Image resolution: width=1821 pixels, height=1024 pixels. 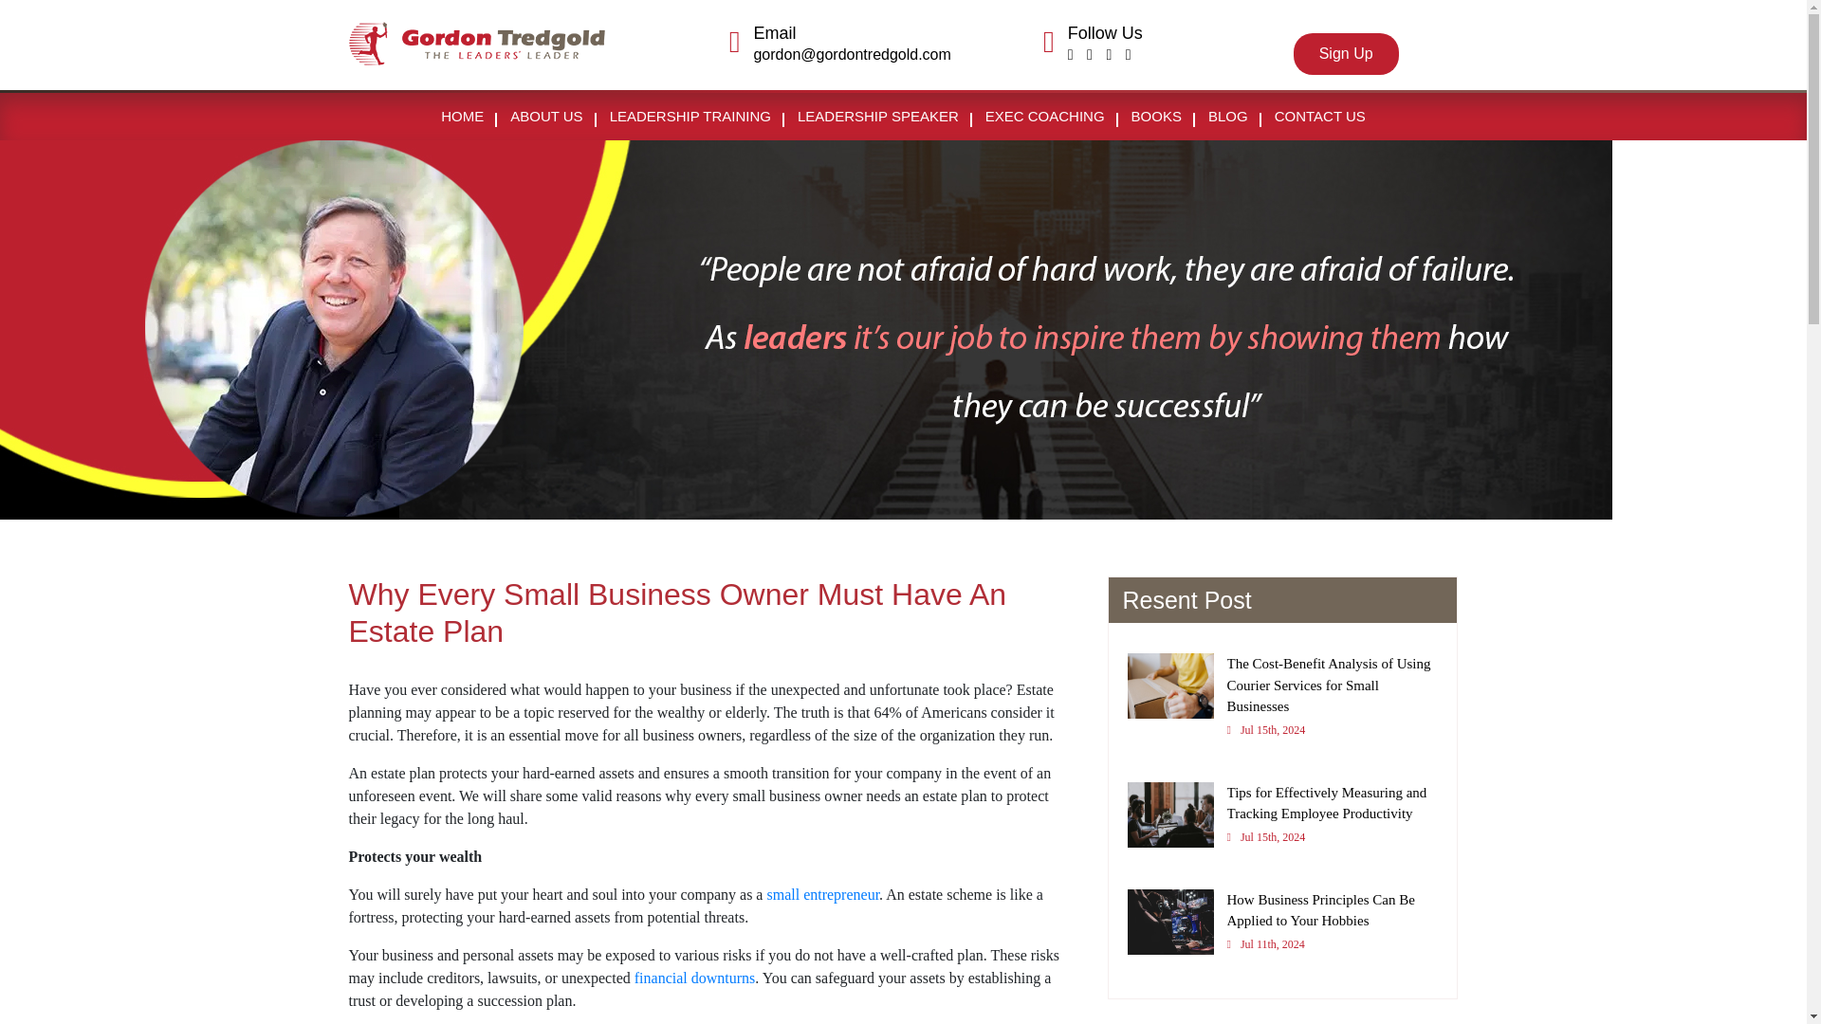 What do you see at coordinates (1155, 116) in the screenshot?
I see `BOOKS` at bounding box center [1155, 116].